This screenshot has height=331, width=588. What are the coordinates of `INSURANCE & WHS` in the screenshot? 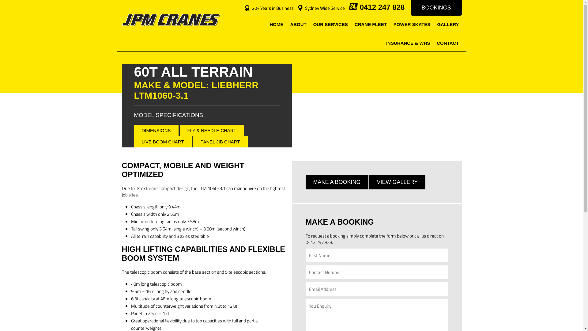 It's located at (408, 44).